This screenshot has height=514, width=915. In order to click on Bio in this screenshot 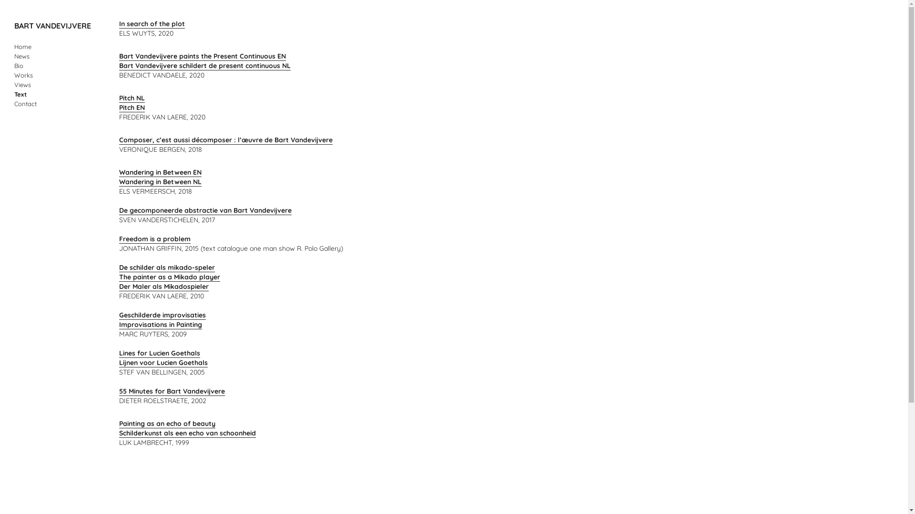, I will do `click(19, 66)`.